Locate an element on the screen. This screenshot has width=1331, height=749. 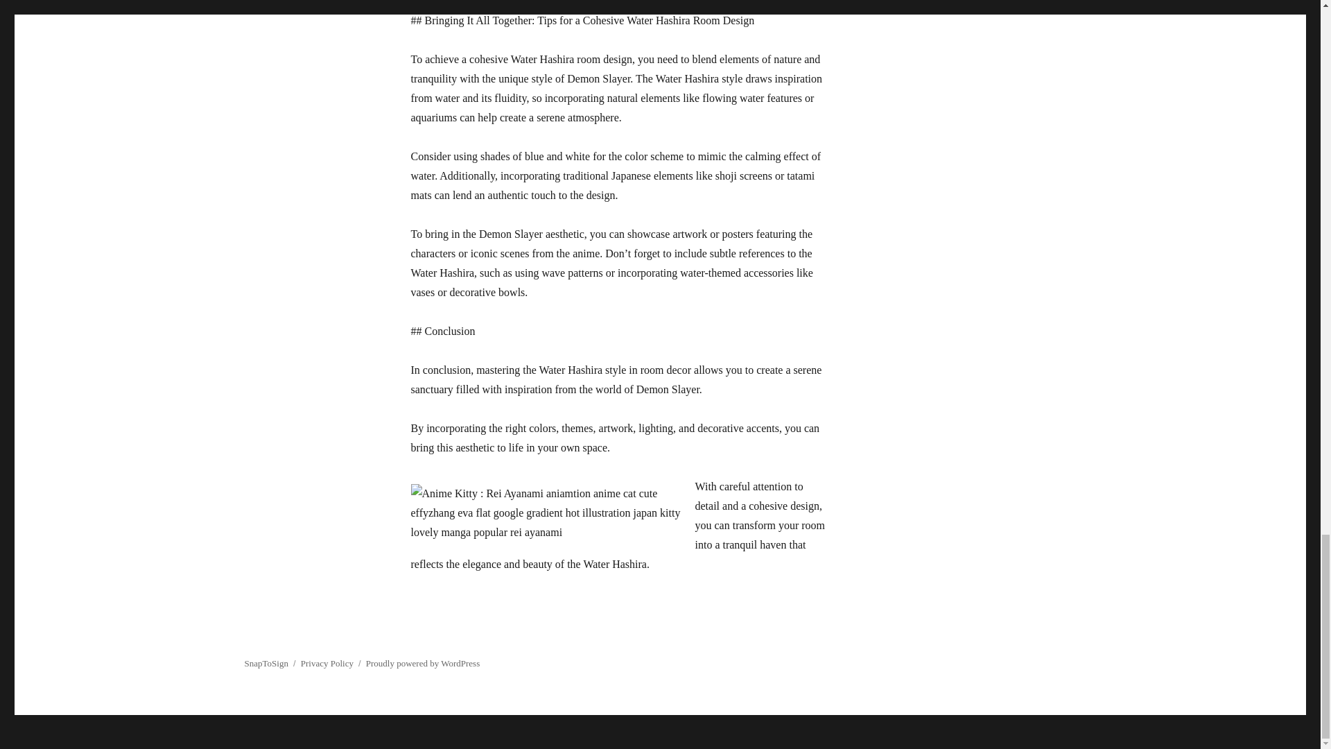
Privacy Policy is located at coordinates (327, 663).